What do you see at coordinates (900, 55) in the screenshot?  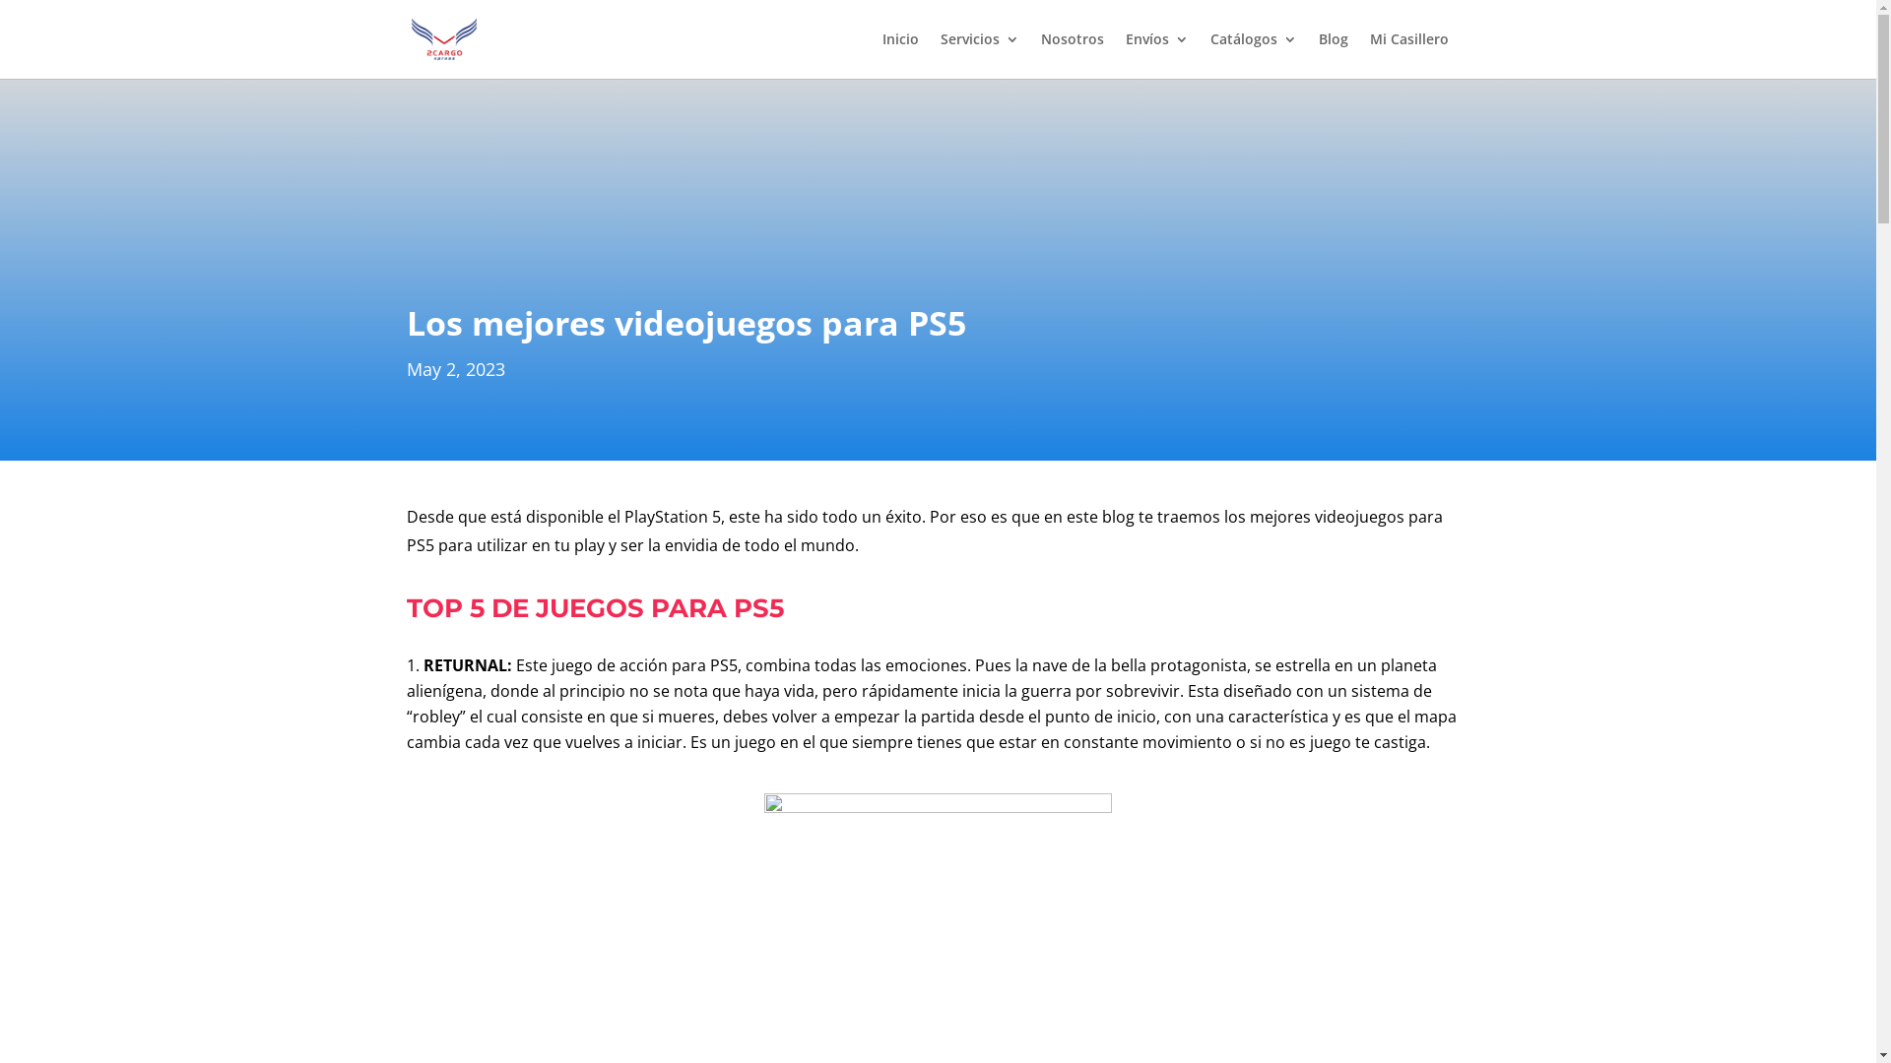 I see `Inicio` at bounding box center [900, 55].